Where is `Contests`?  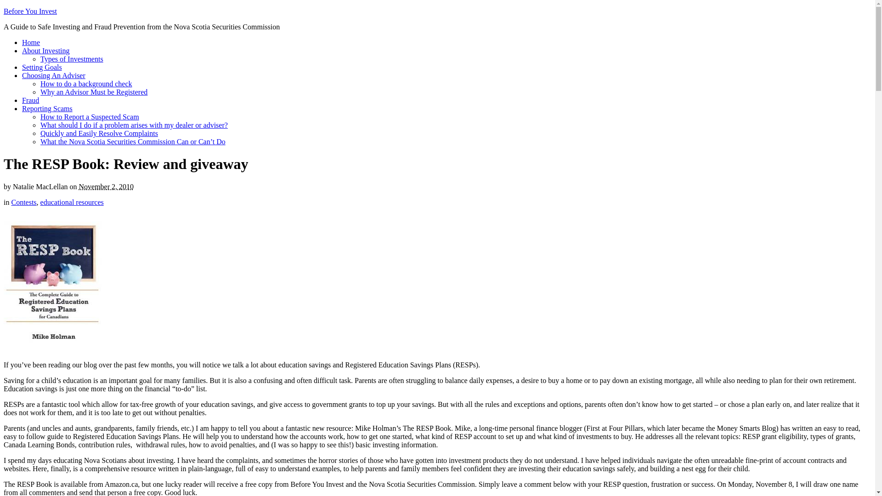 Contests is located at coordinates (24, 202).